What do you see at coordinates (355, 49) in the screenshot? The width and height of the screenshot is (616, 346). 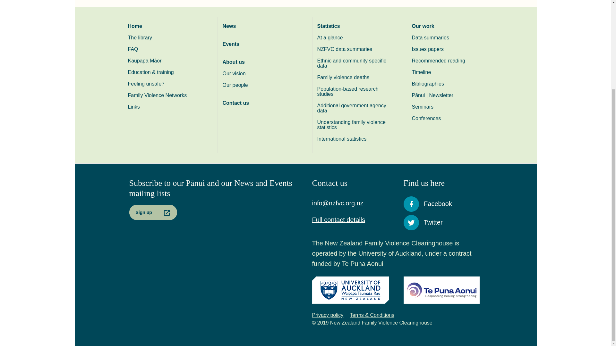 I see `NZFVC data summaries` at bounding box center [355, 49].